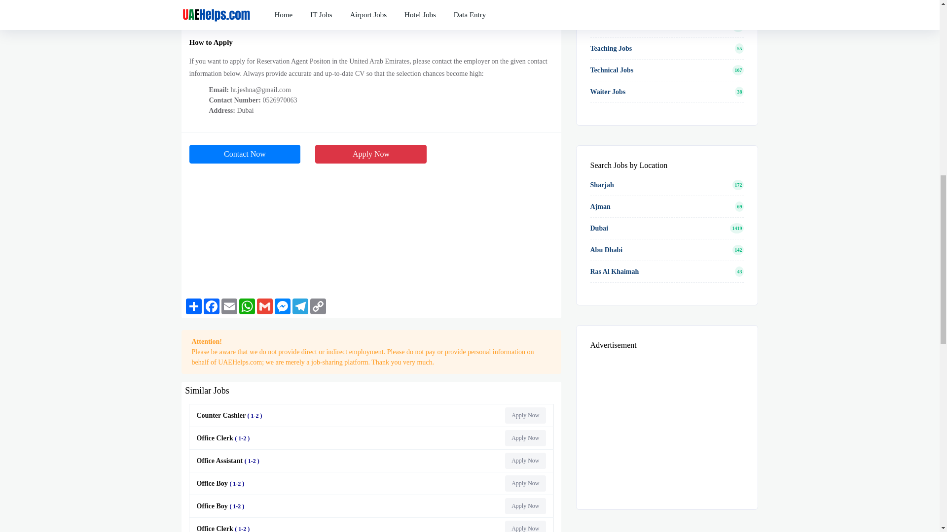  Describe the element at coordinates (371, 154) in the screenshot. I see `Apply Now` at that location.